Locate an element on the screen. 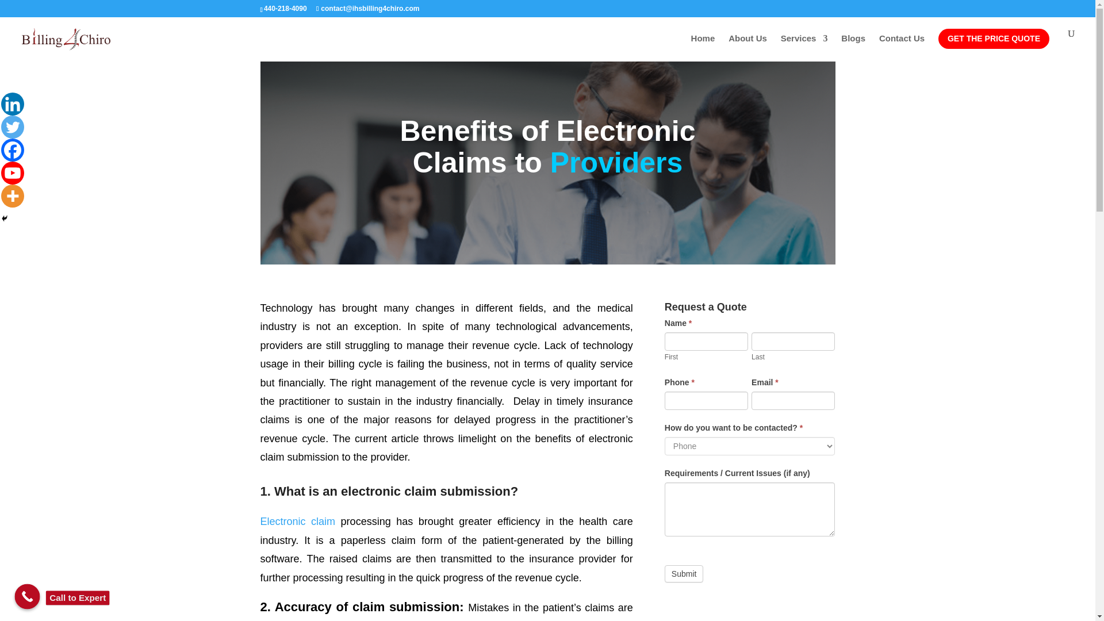 This screenshot has width=1104, height=621. Contact Us is located at coordinates (902, 48).